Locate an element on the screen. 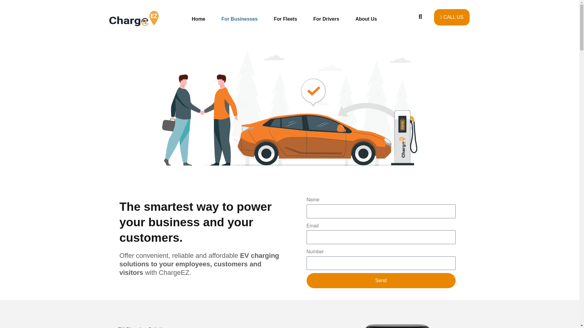  Send is located at coordinates (381, 281).